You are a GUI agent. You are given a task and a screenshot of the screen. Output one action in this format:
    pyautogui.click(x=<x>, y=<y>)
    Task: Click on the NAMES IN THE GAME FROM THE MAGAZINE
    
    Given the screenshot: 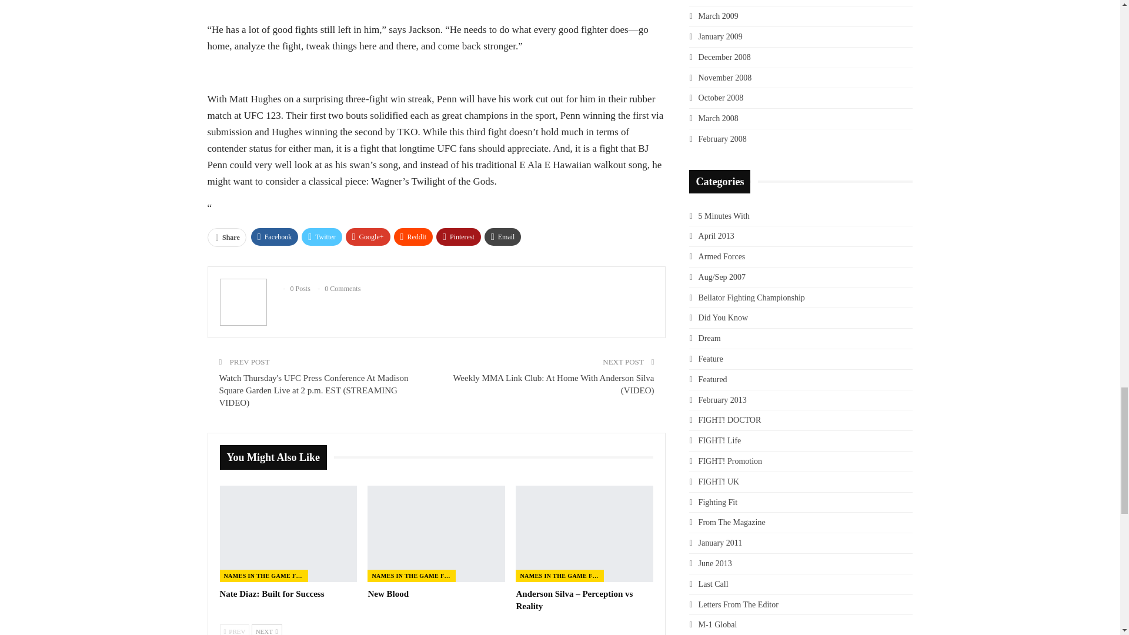 What is the action you would take?
    pyautogui.click(x=264, y=576)
    